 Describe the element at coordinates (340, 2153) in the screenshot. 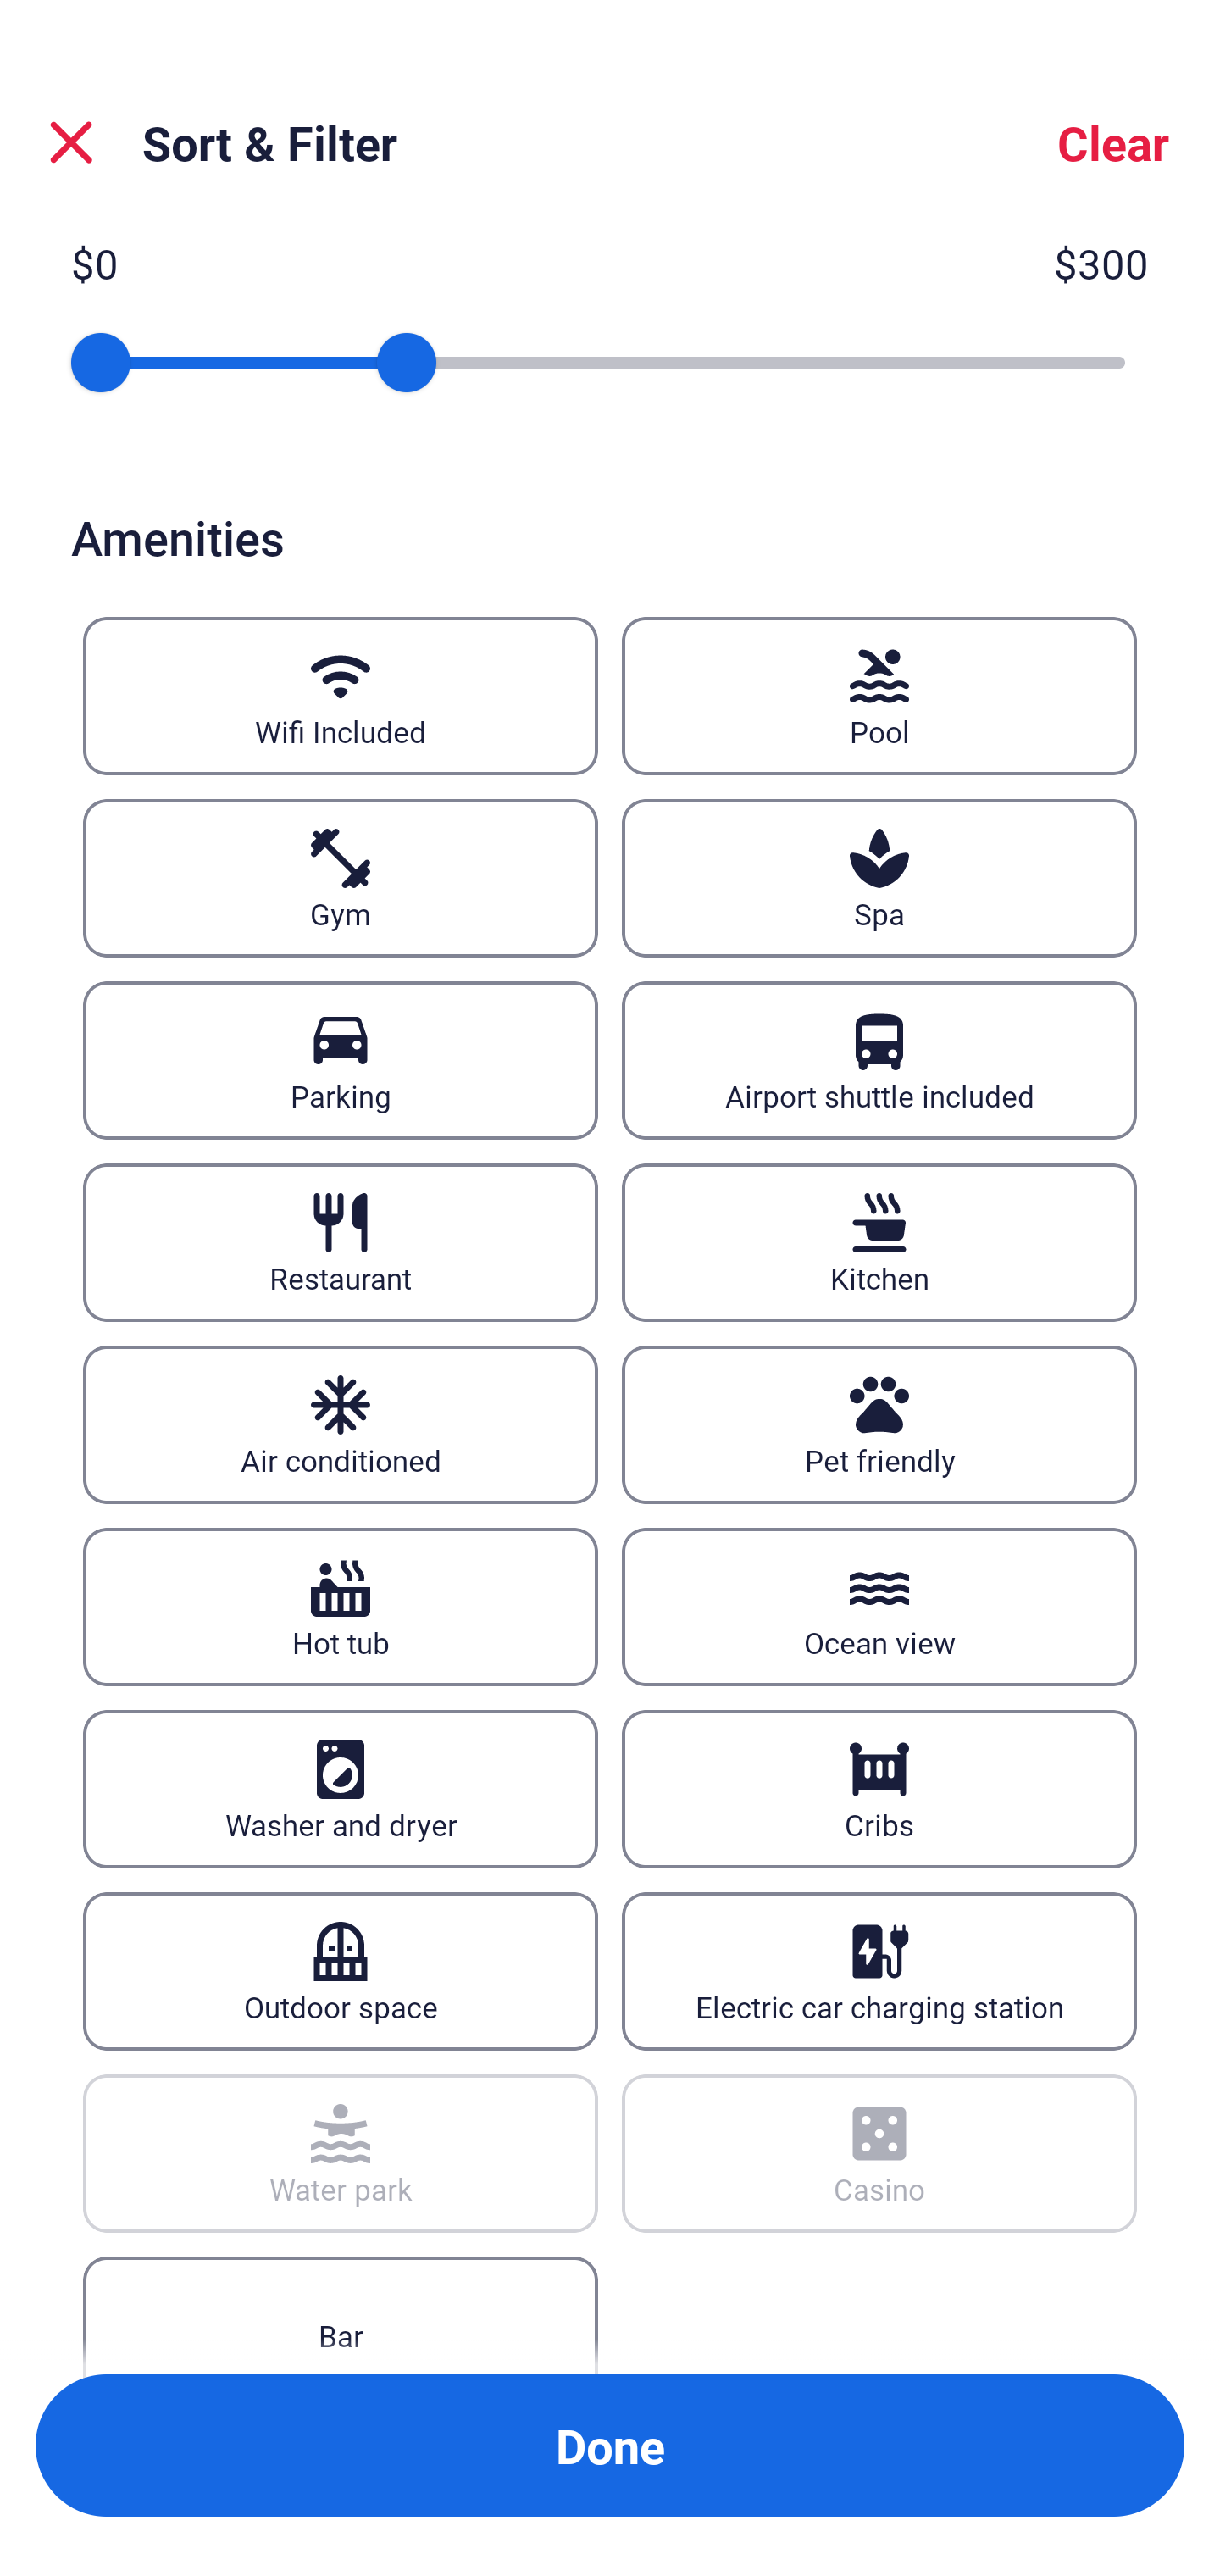

I see `Water park` at that location.